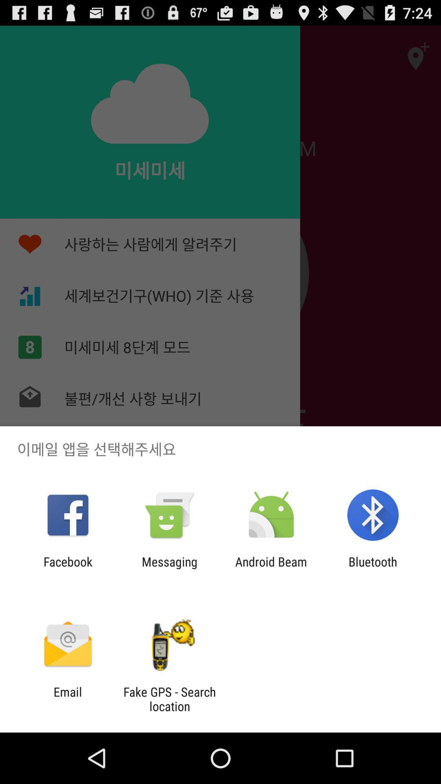 The width and height of the screenshot is (441, 784). What do you see at coordinates (169, 569) in the screenshot?
I see `turn on messaging item` at bounding box center [169, 569].